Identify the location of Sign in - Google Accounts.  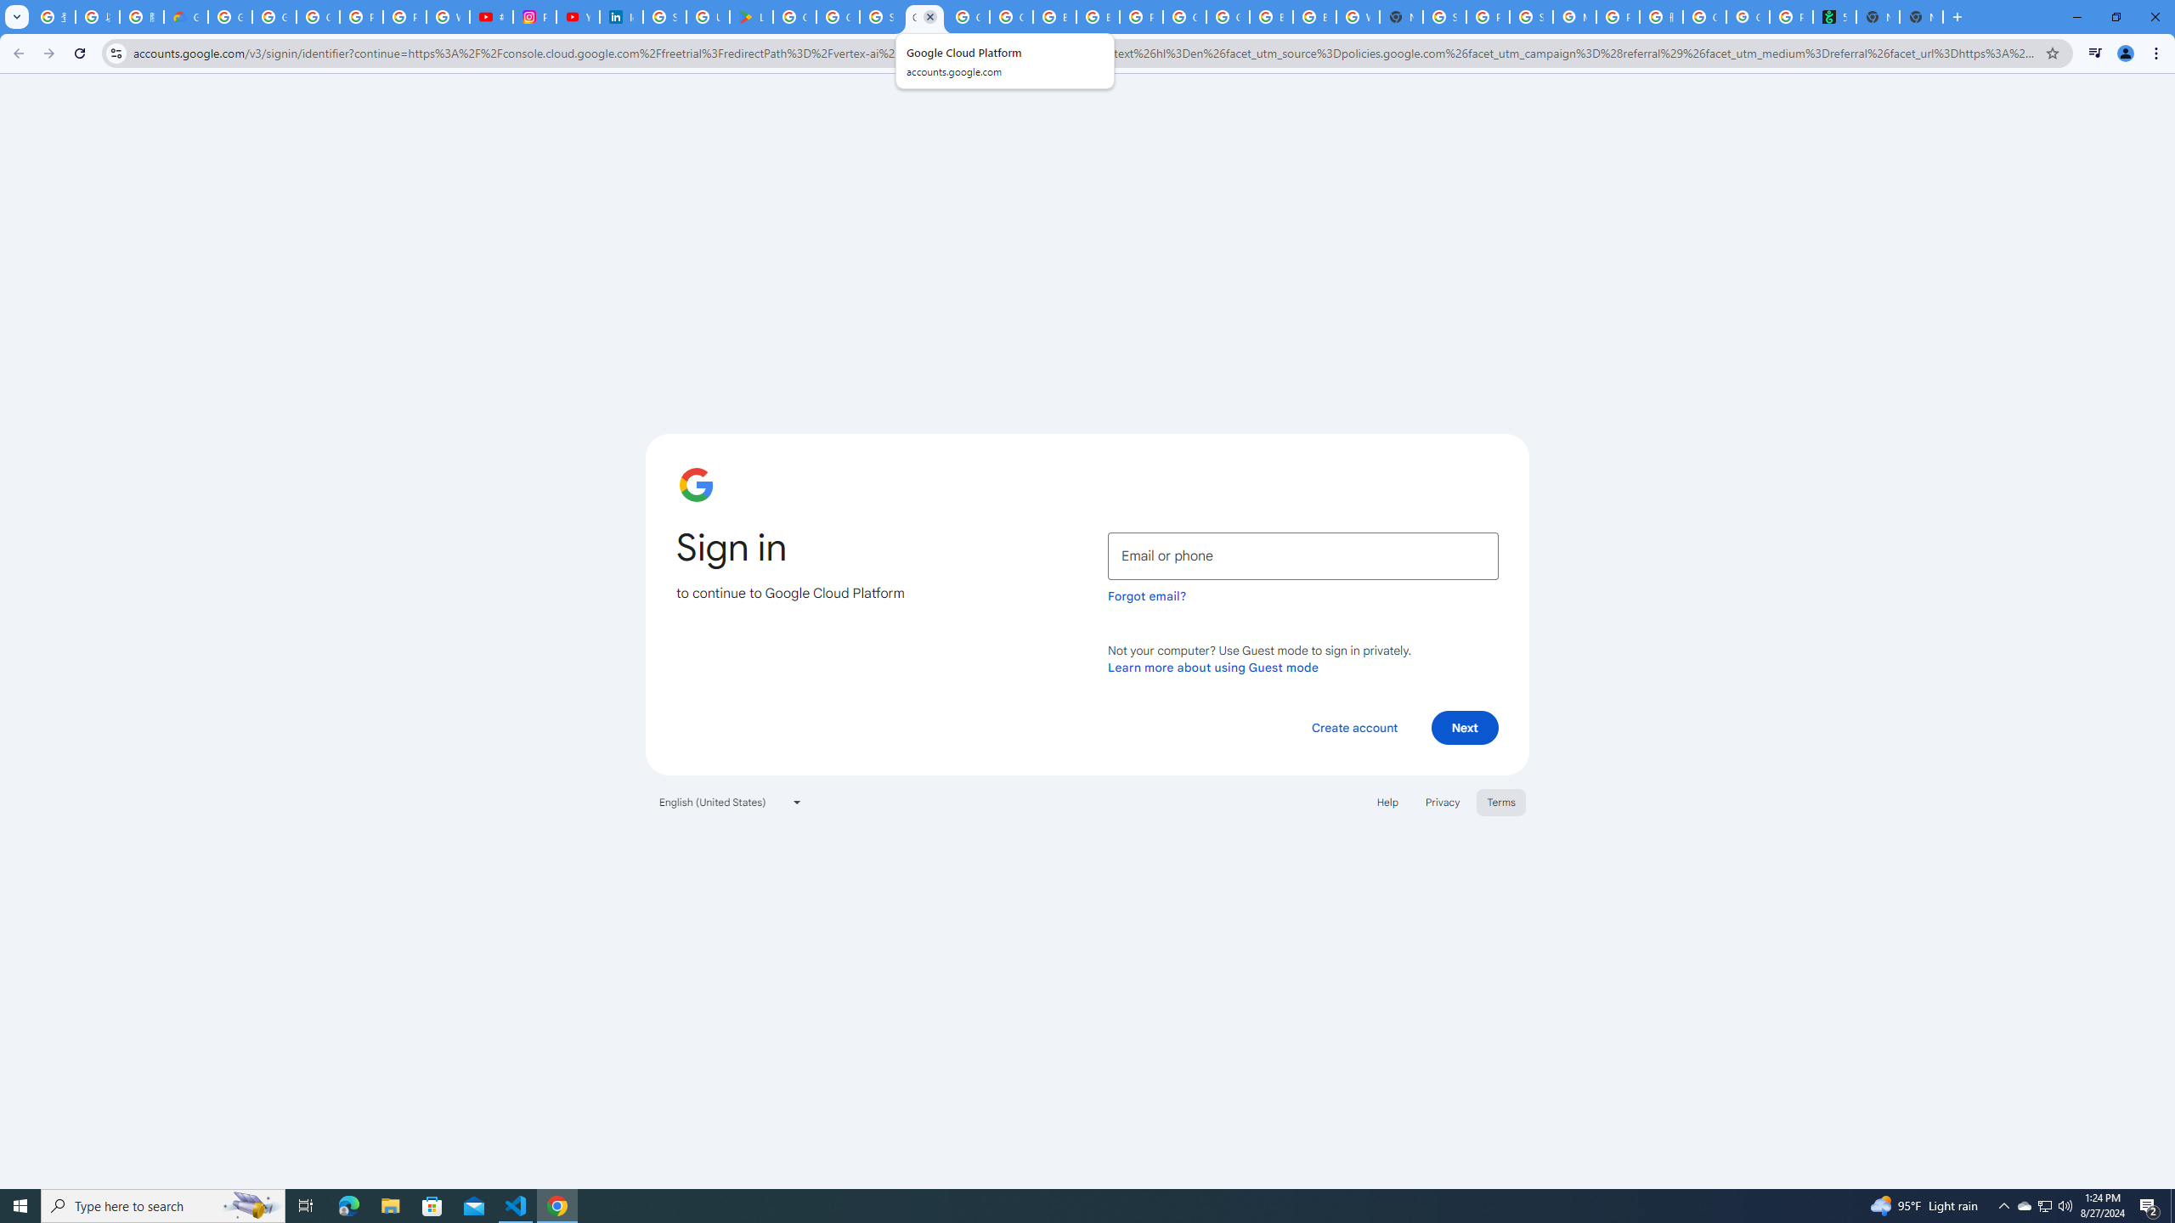
(664, 17).